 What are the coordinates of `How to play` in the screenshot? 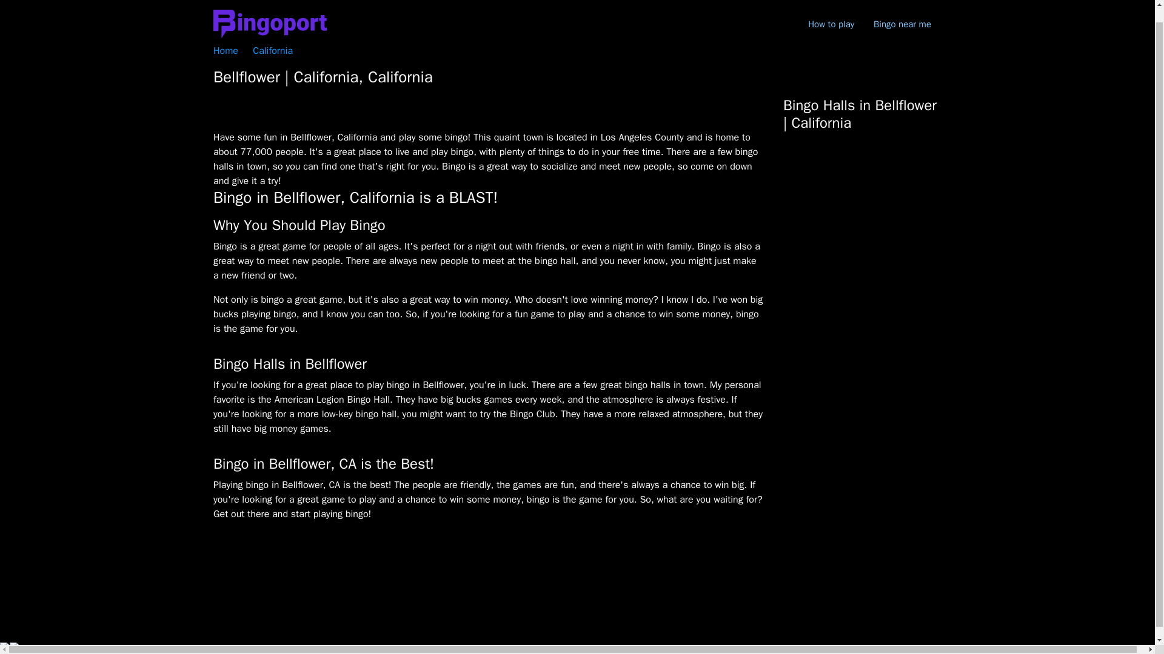 It's located at (831, 11).